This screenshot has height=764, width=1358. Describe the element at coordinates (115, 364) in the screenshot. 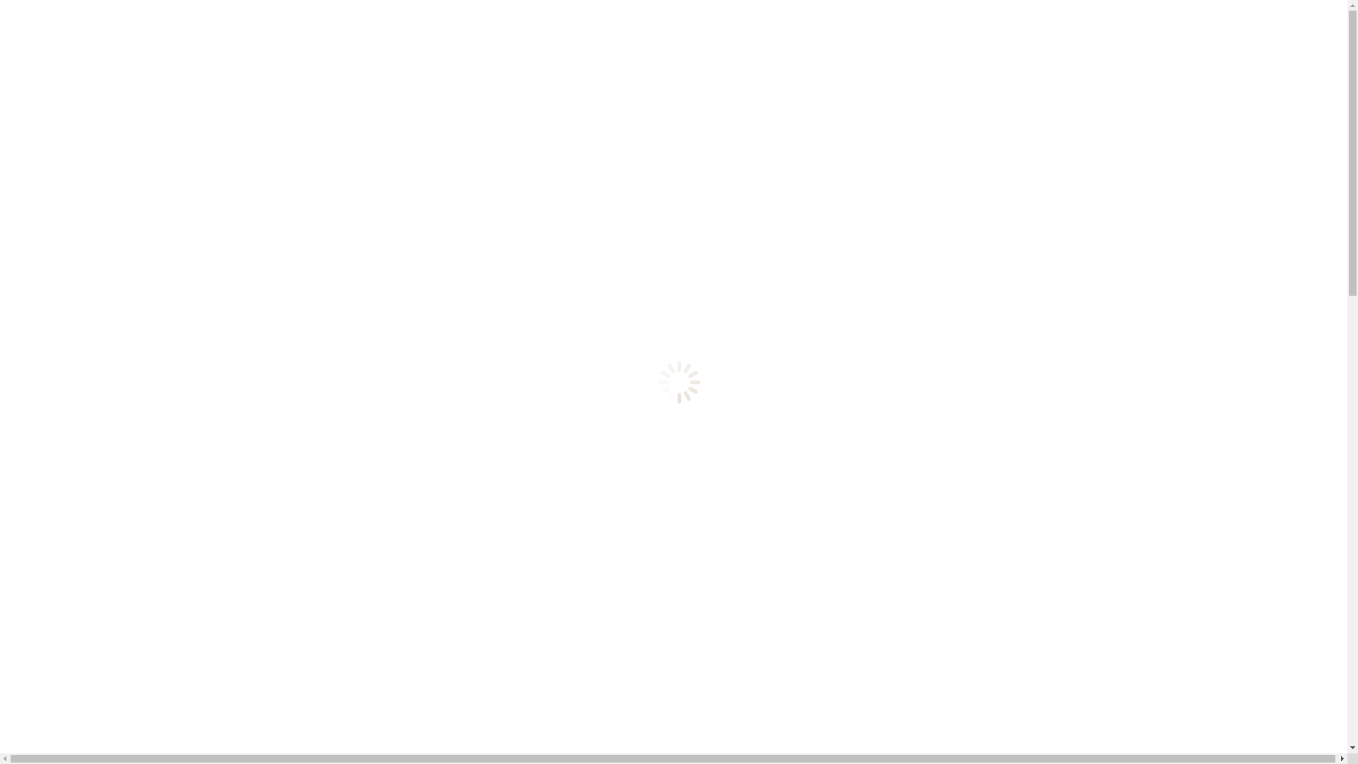

I see `Premarital Counselling` at that location.